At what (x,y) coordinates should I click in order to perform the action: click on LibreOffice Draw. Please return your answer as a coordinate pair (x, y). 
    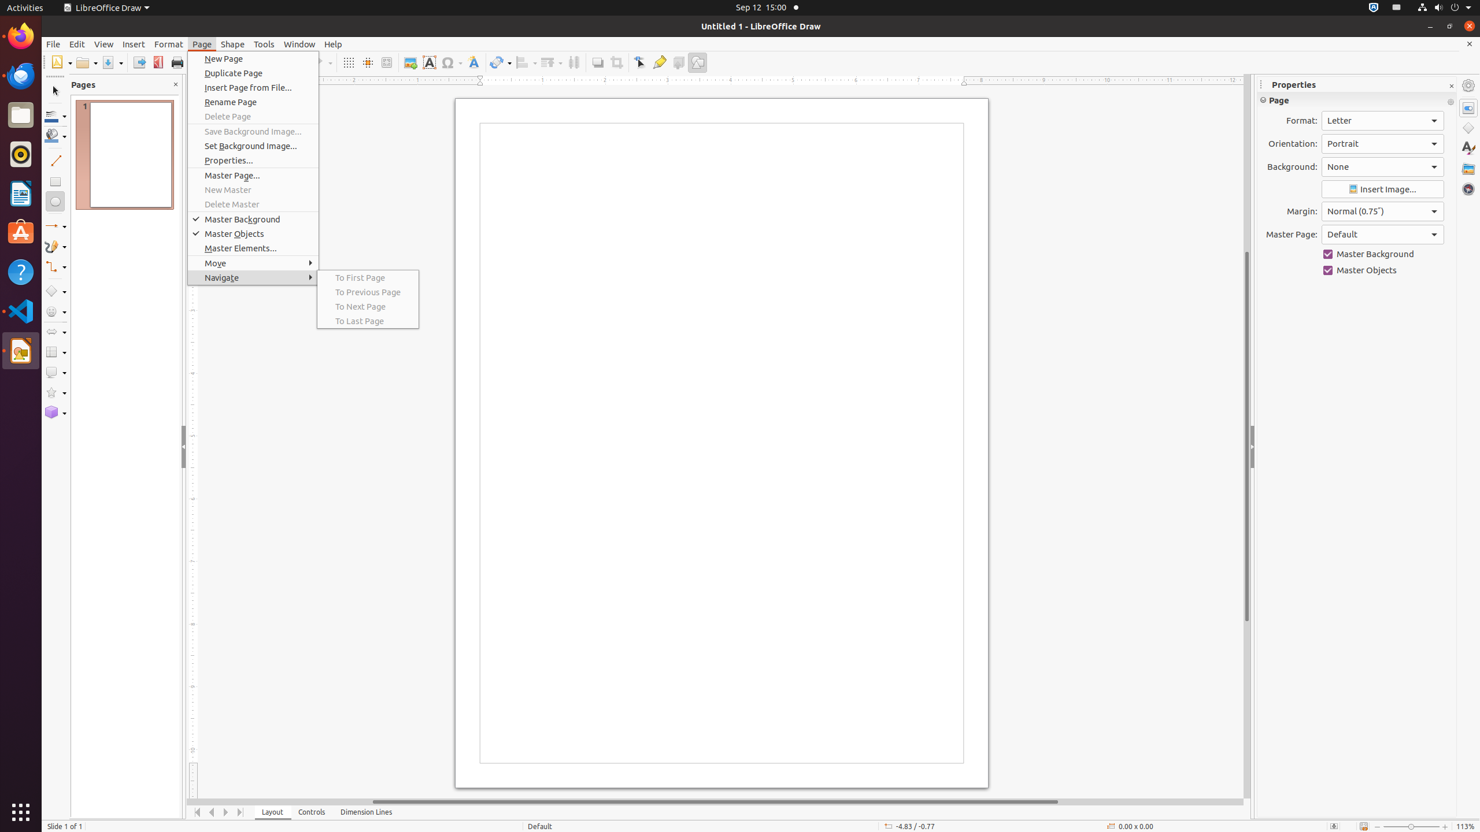
    Looking at the image, I should click on (21, 351).